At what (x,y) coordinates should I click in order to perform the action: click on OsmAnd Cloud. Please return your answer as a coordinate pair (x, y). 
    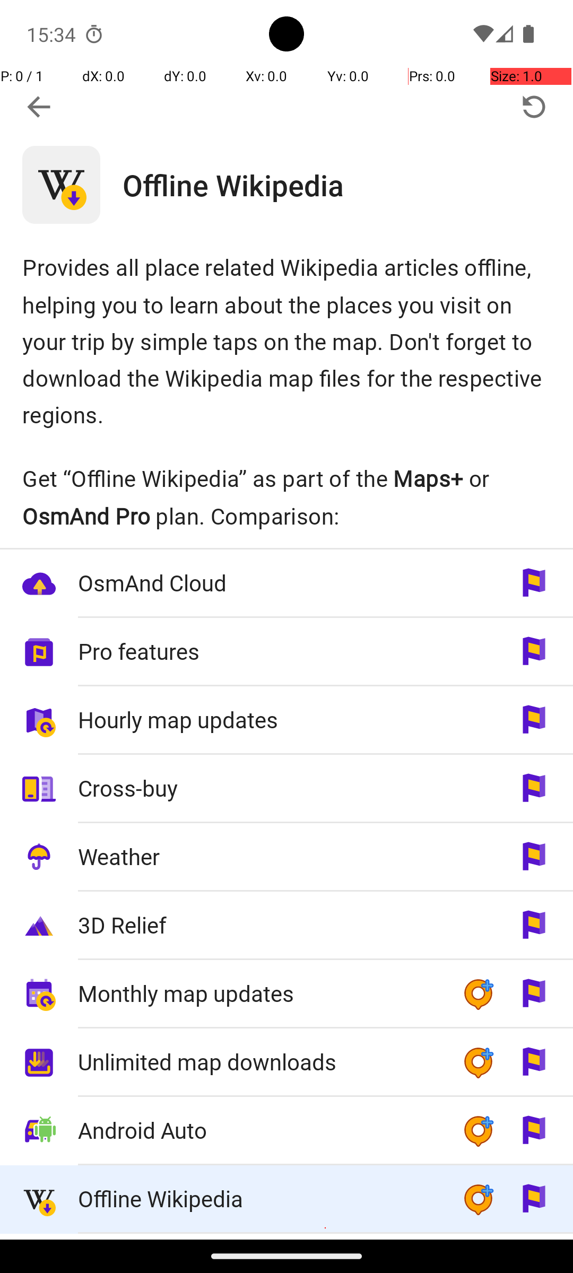
    Looking at the image, I should click on (259, 582).